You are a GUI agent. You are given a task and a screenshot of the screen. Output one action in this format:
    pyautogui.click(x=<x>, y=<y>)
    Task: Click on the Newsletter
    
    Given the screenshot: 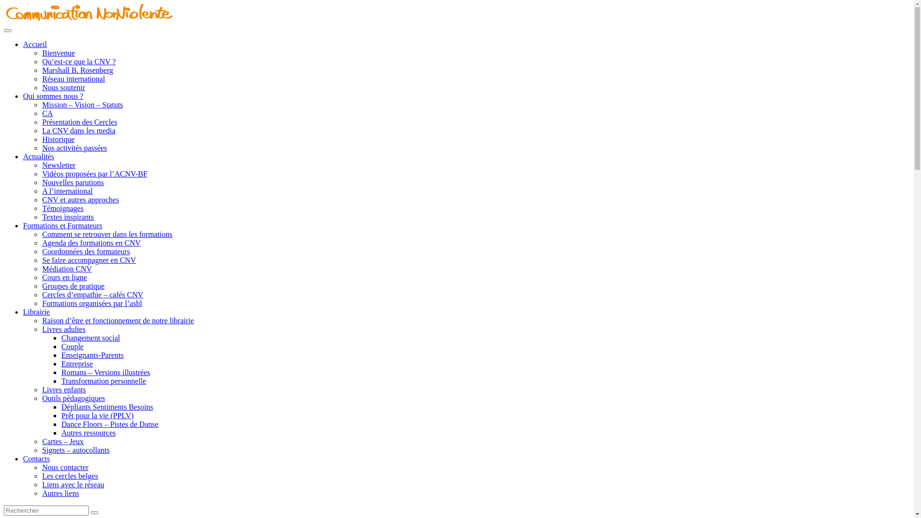 What is the action you would take?
    pyautogui.click(x=59, y=165)
    